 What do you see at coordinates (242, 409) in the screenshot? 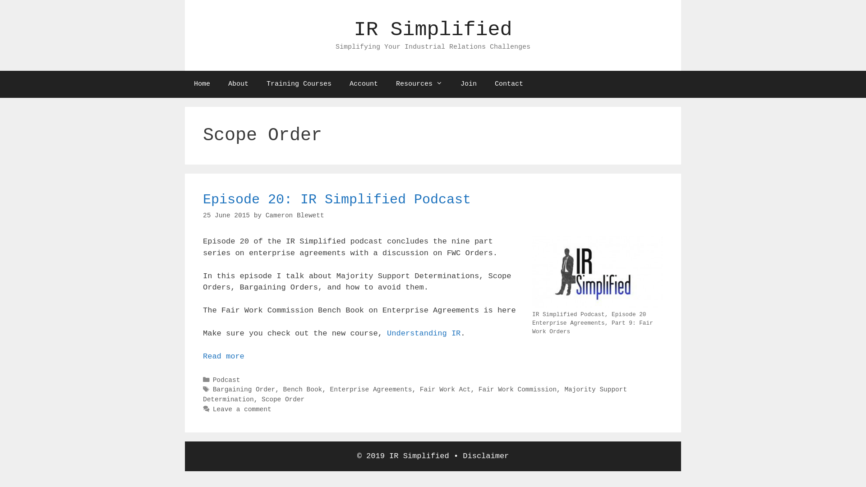
I see `Leave a comment` at bounding box center [242, 409].